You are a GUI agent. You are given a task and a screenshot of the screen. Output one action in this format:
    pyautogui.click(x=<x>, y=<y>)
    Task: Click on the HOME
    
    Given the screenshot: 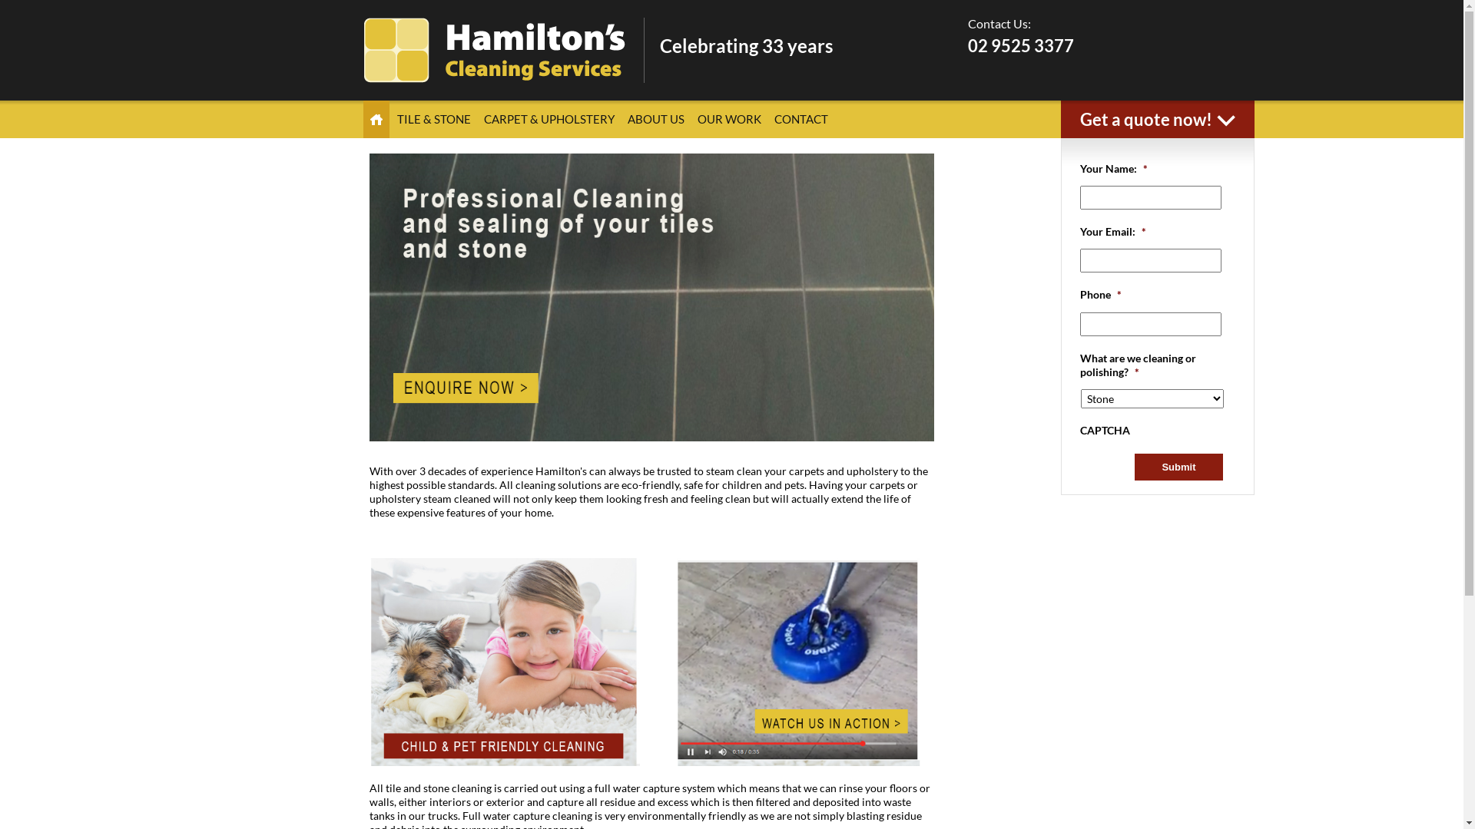 What is the action you would take?
    pyautogui.click(x=376, y=120)
    